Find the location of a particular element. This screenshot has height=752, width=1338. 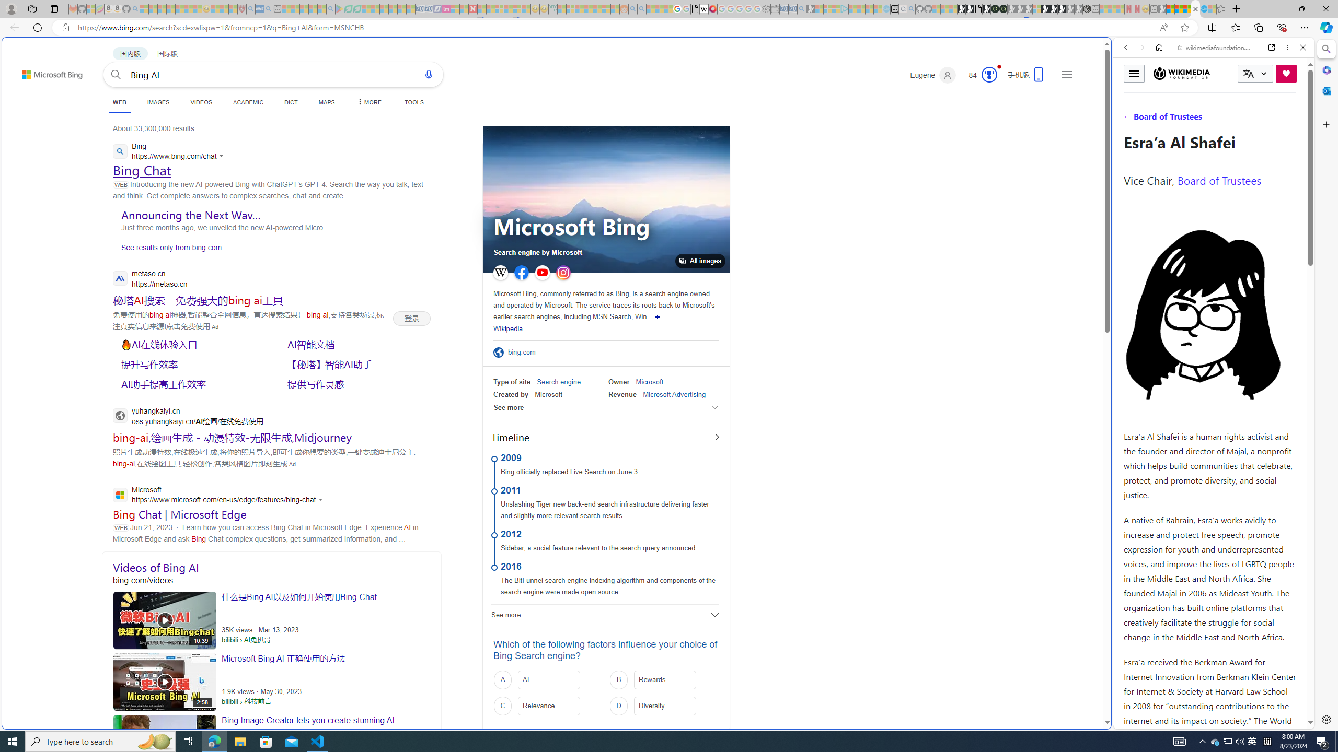

Timeline is located at coordinates (605, 438).